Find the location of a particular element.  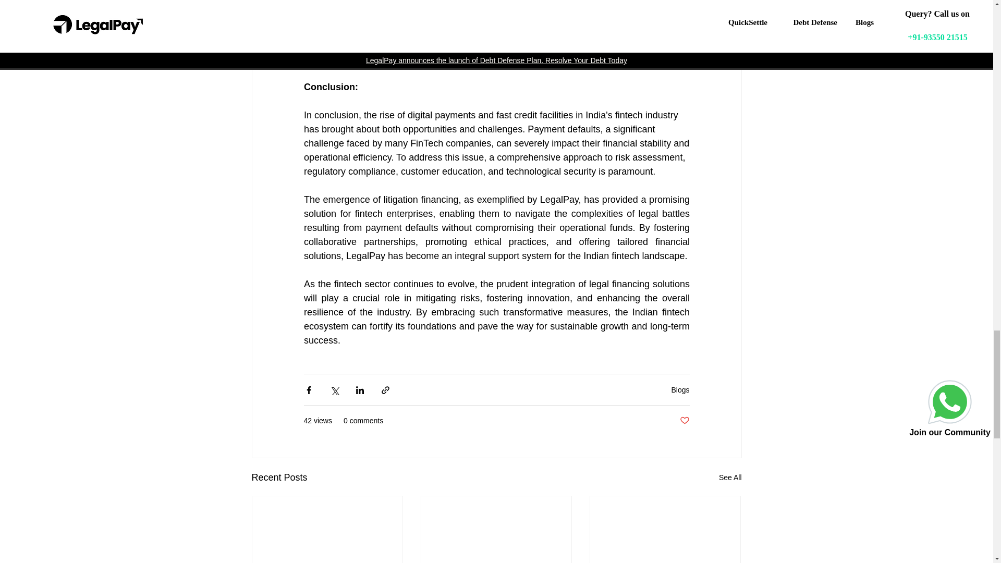

Blogs is located at coordinates (680, 390).